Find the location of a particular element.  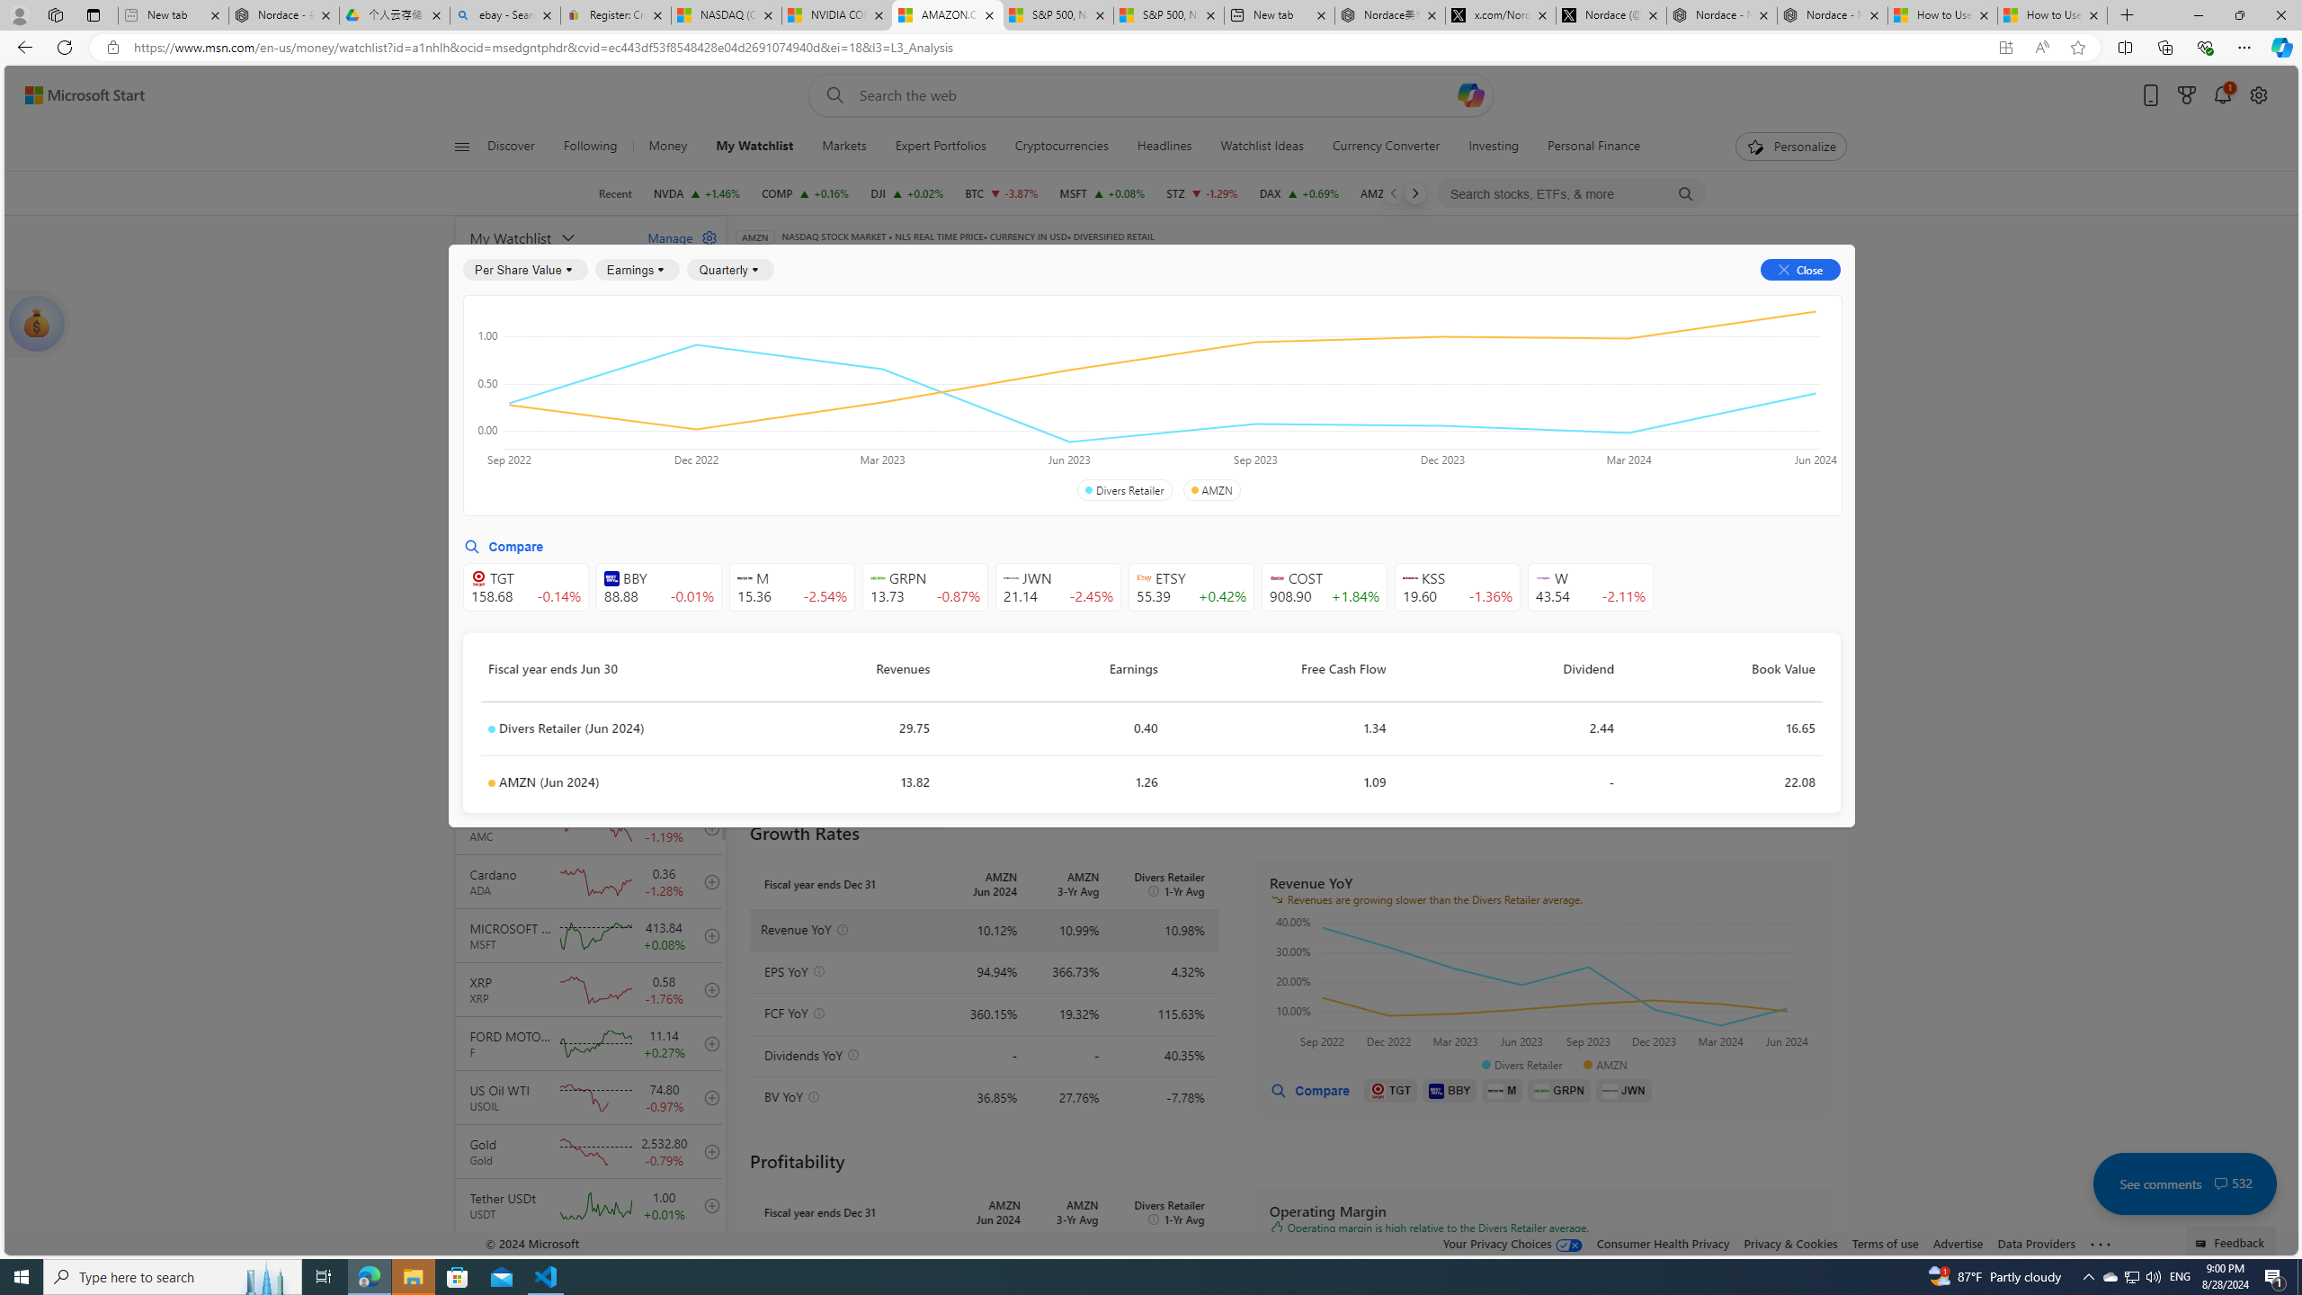

Watchlist is located at coordinates (1036, 263).